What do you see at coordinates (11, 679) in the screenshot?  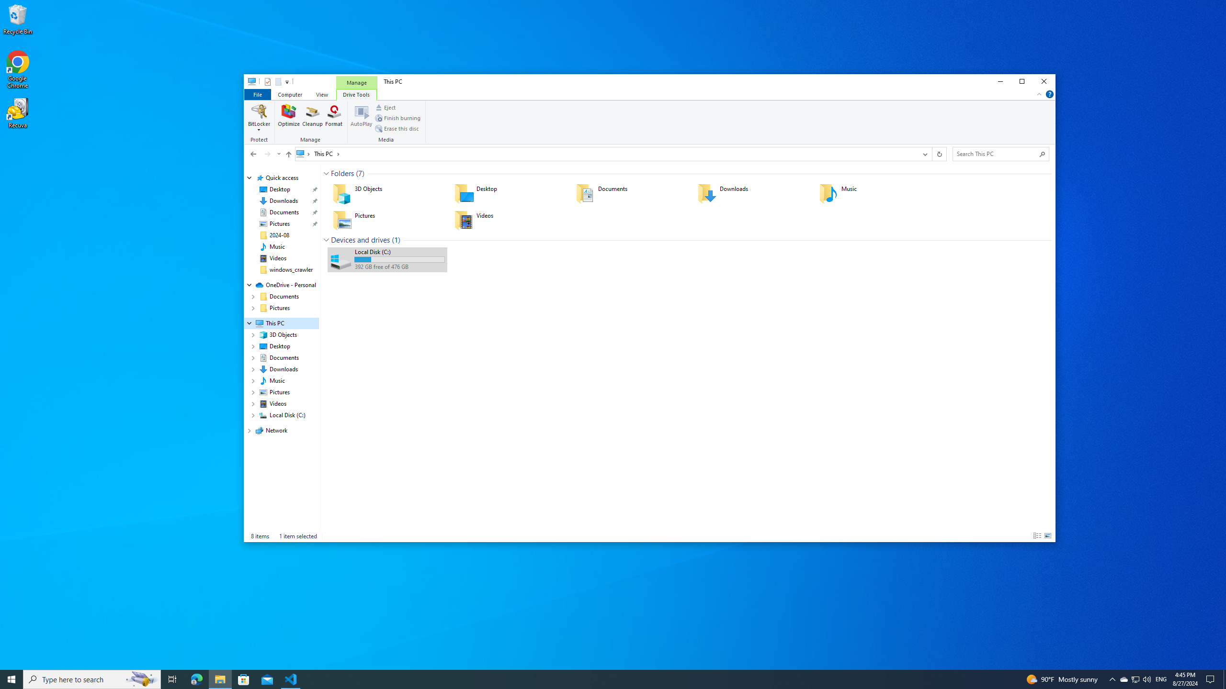 I see `Start` at bounding box center [11, 679].